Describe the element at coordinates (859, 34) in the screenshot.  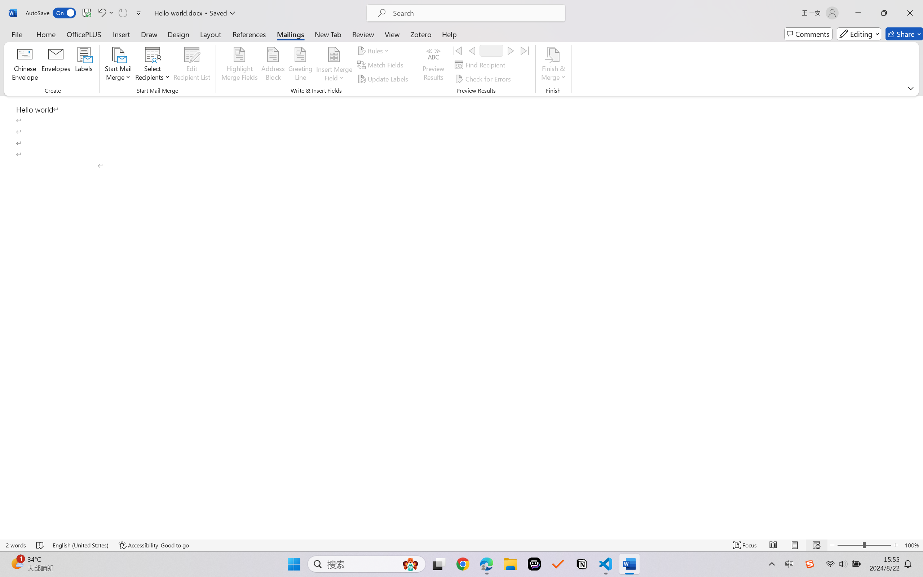
I see `Editing` at that location.